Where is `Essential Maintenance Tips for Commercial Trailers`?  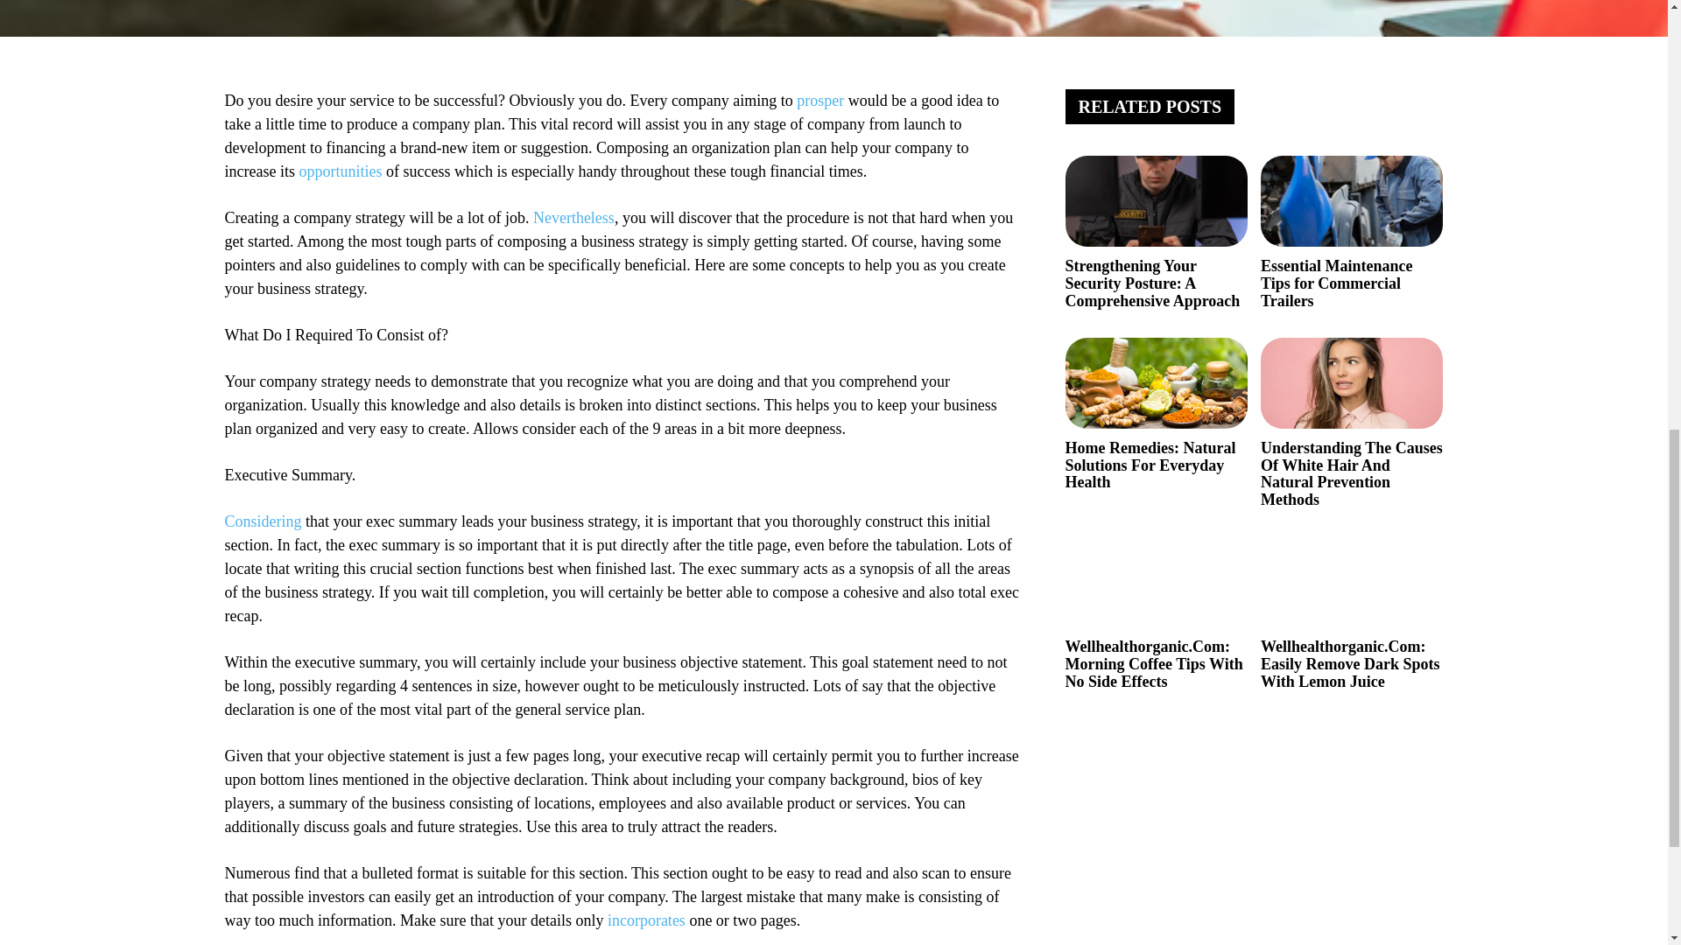
Essential Maintenance Tips for Commercial Trailers is located at coordinates (1337, 283).